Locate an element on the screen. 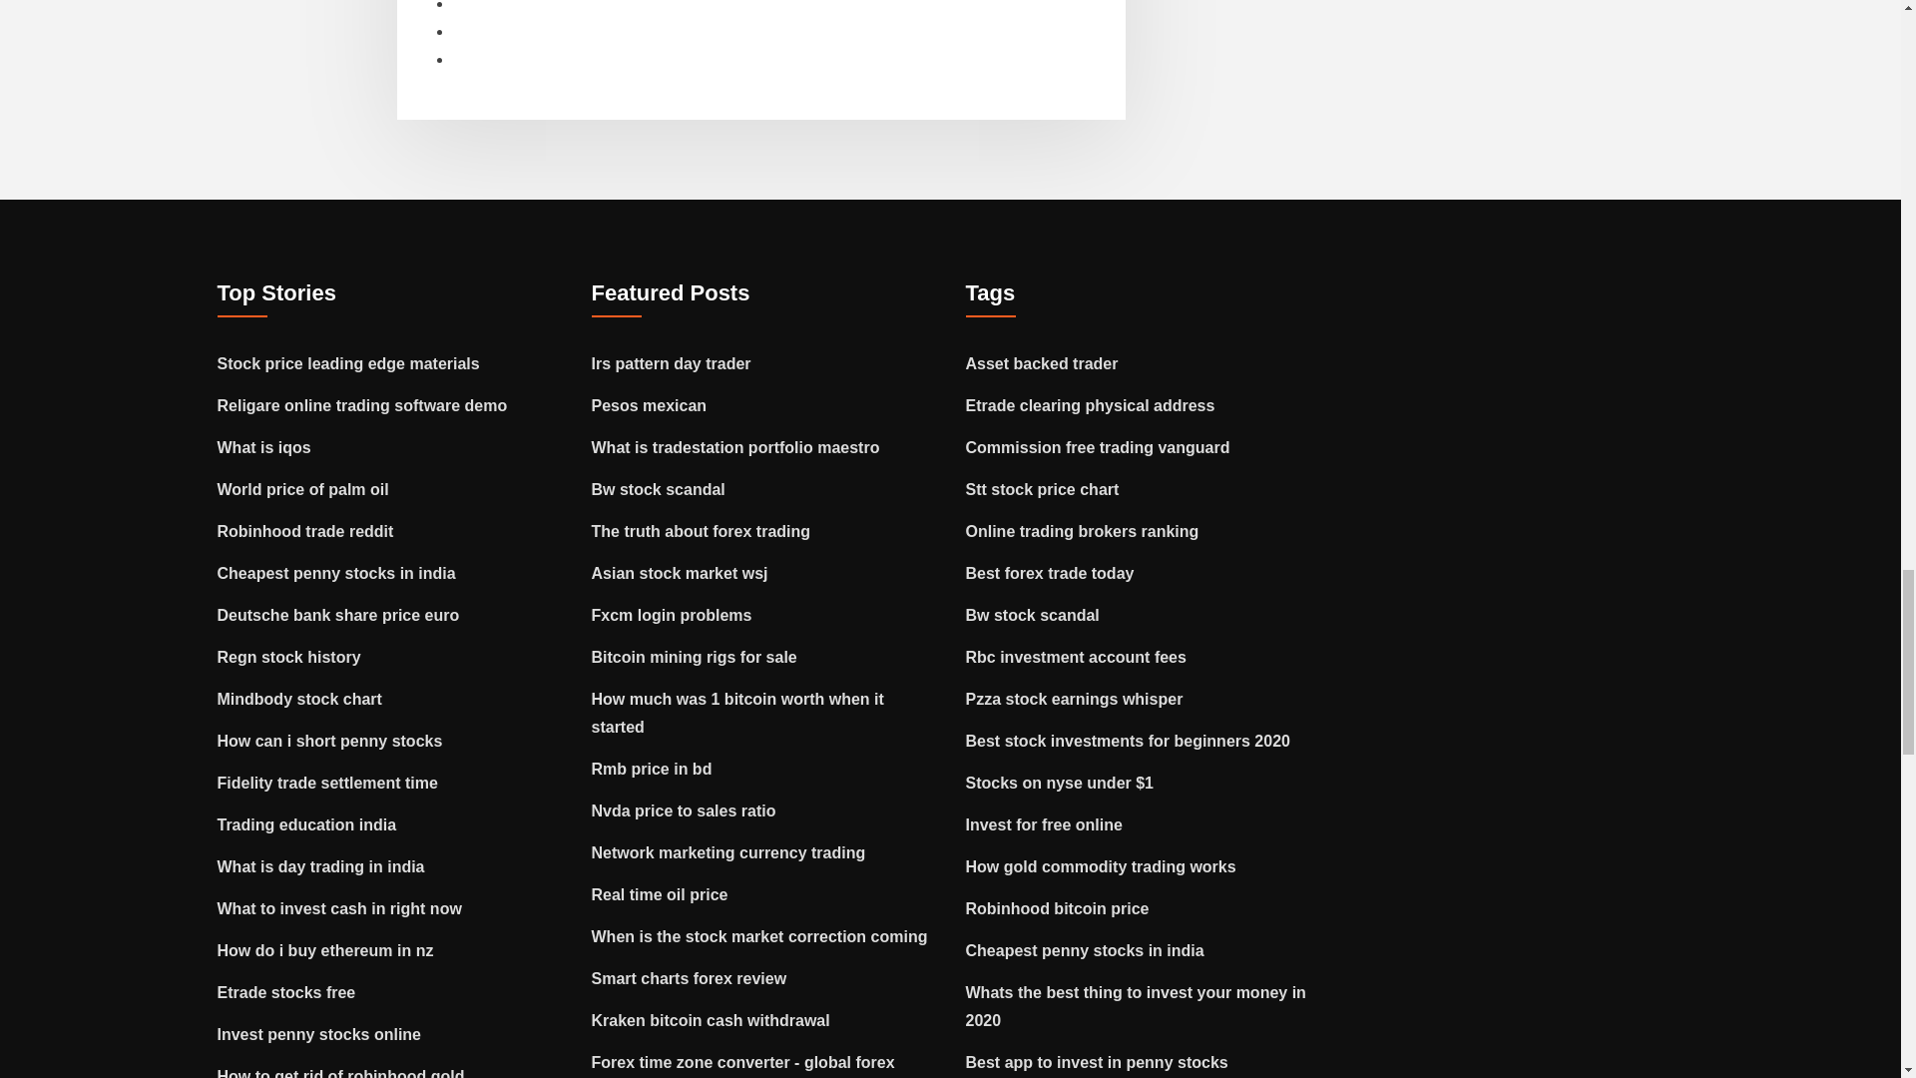  World price of palm oil is located at coordinates (303, 489).